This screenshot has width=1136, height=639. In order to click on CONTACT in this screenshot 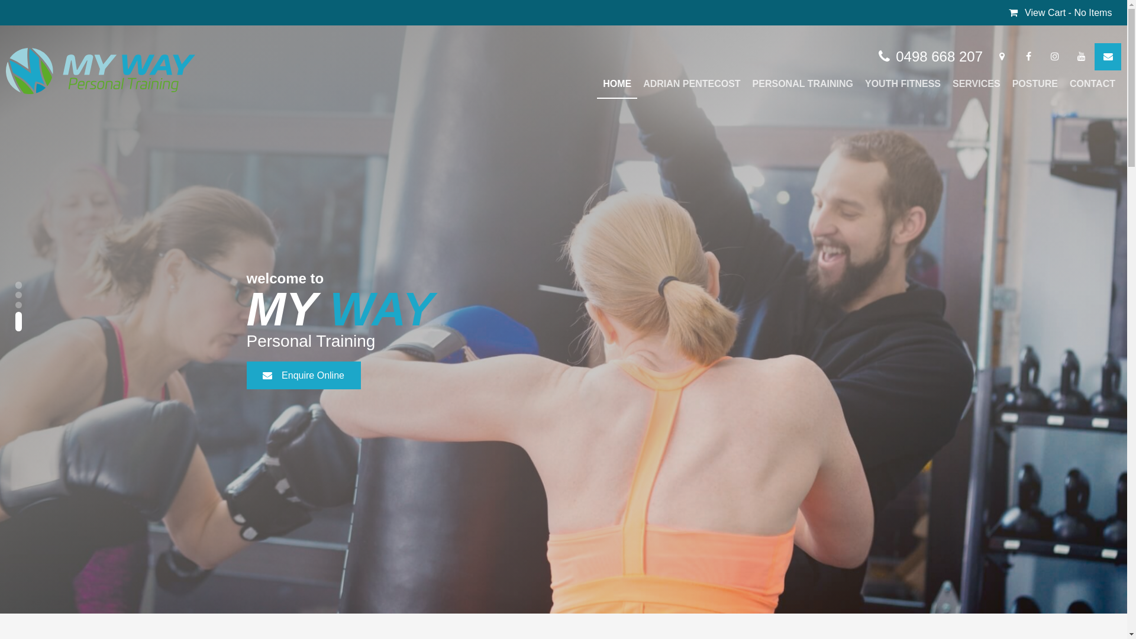, I will do `click(1092, 85)`.